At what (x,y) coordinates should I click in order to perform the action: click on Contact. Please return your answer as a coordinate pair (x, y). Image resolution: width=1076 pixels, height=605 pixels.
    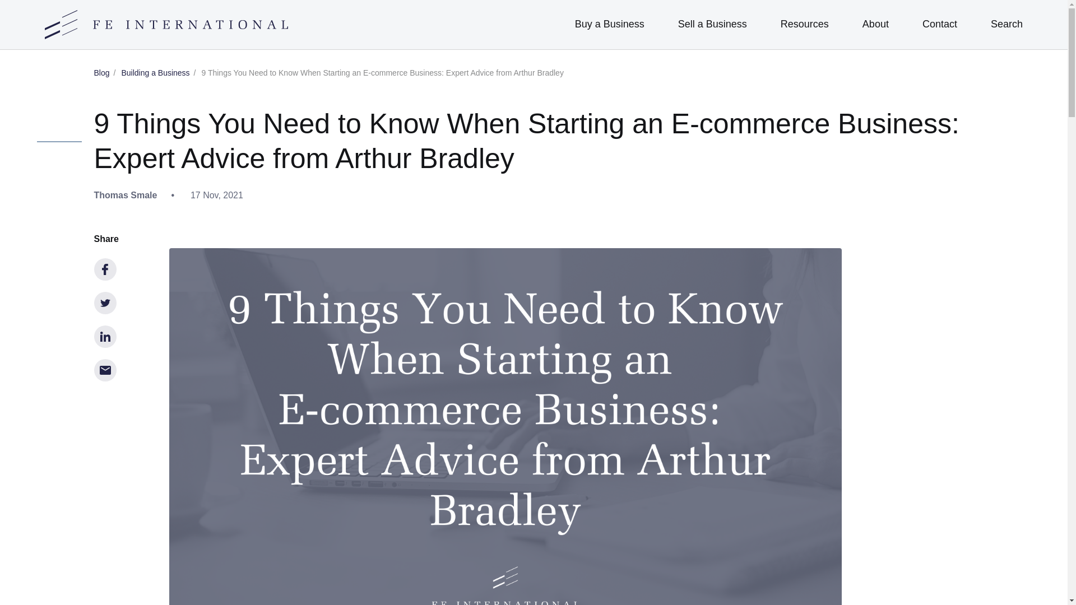
    Looking at the image, I should click on (939, 24).